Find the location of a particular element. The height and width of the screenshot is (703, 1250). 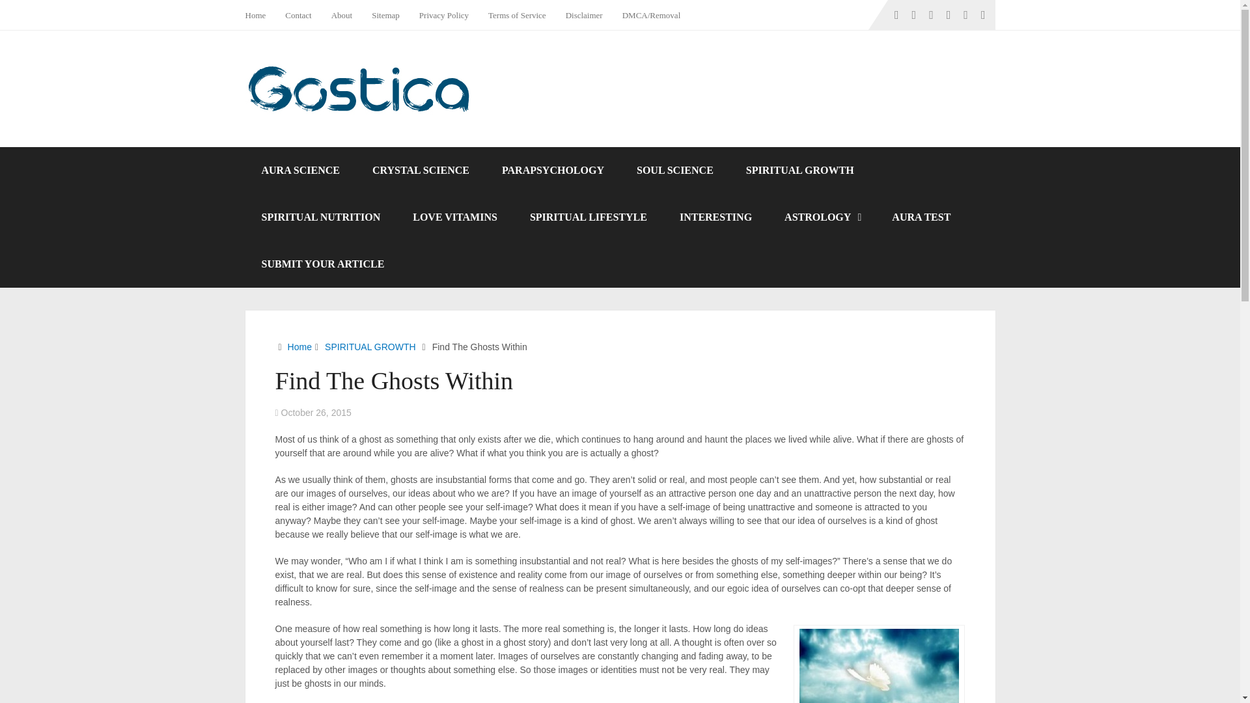

Home is located at coordinates (260, 15).